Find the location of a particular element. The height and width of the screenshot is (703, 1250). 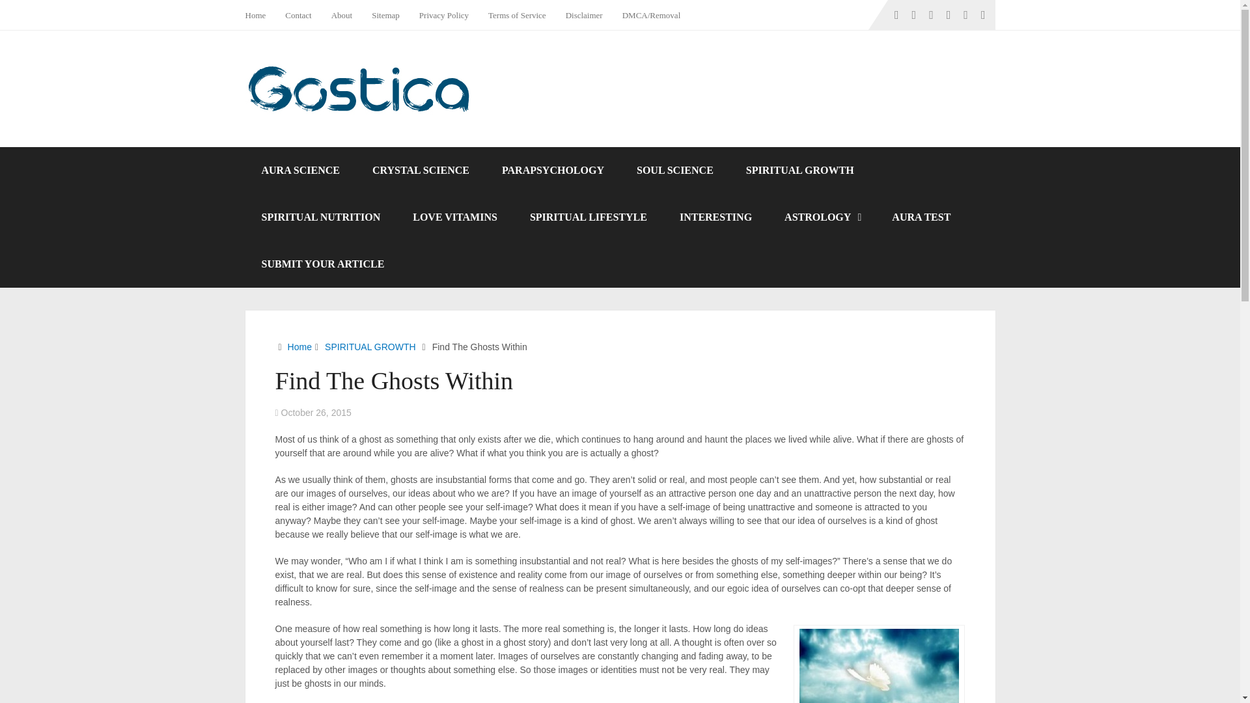

Home is located at coordinates (260, 15).